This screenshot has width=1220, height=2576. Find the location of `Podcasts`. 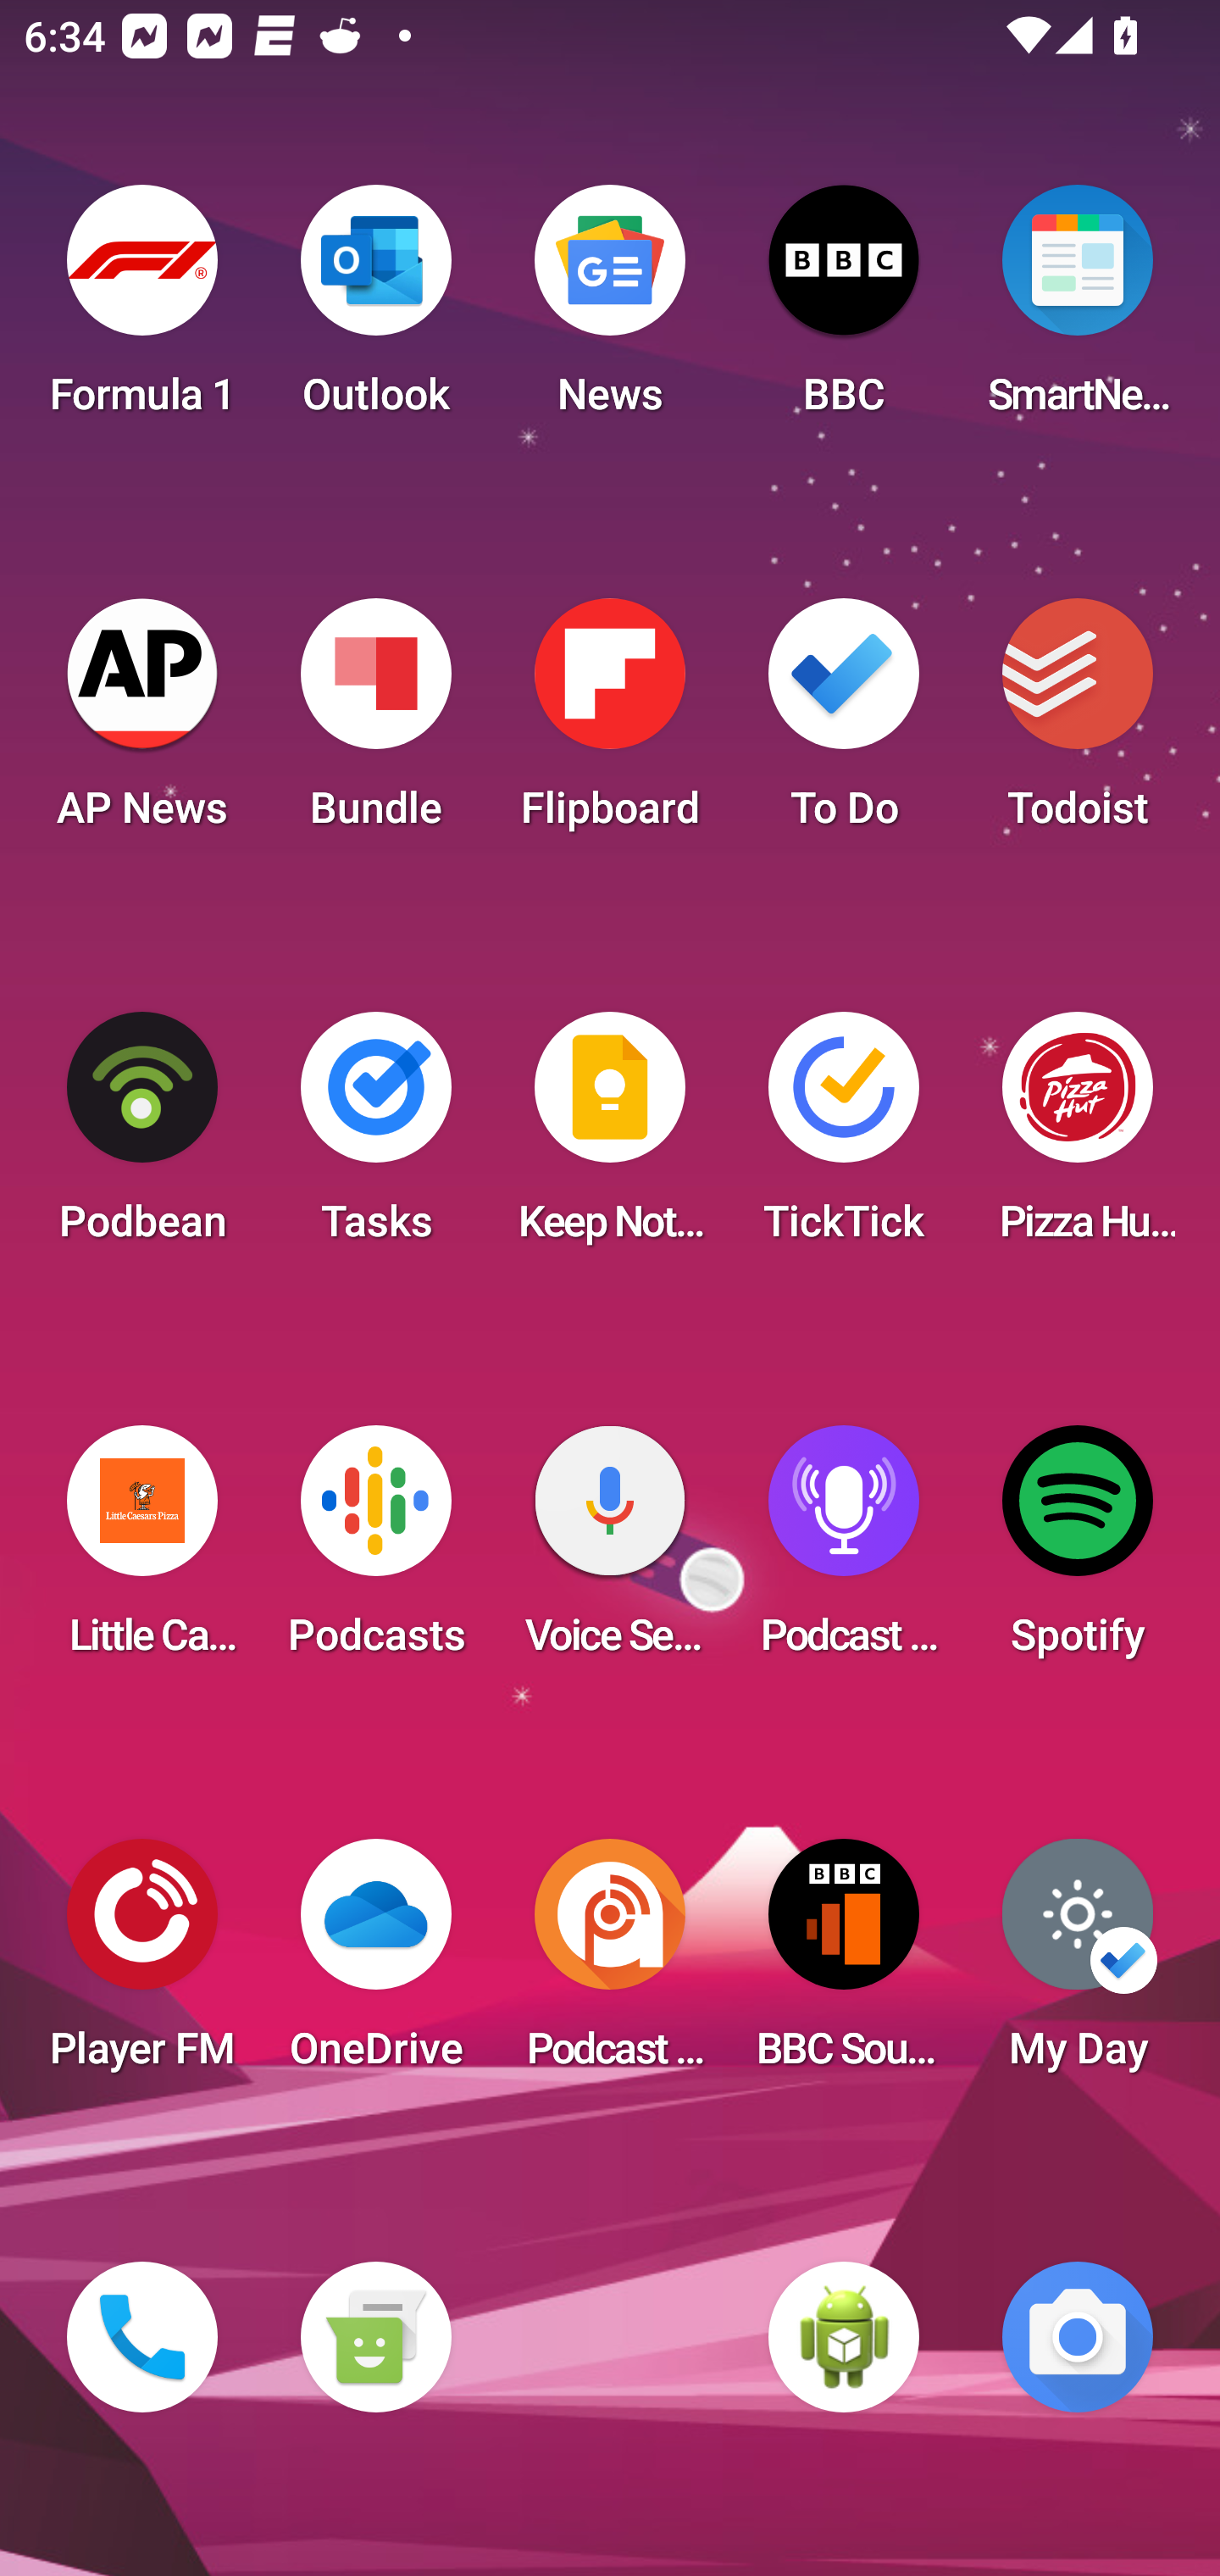

Podcasts is located at coordinates (375, 1551).